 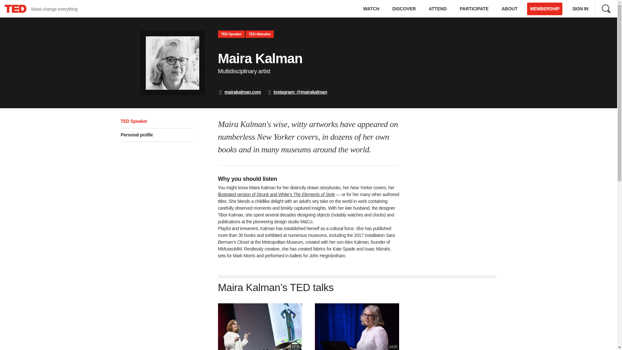 What do you see at coordinates (544, 9) in the screenshot?
I see `MEMBERSHIP` at bounding box center [544, 9].